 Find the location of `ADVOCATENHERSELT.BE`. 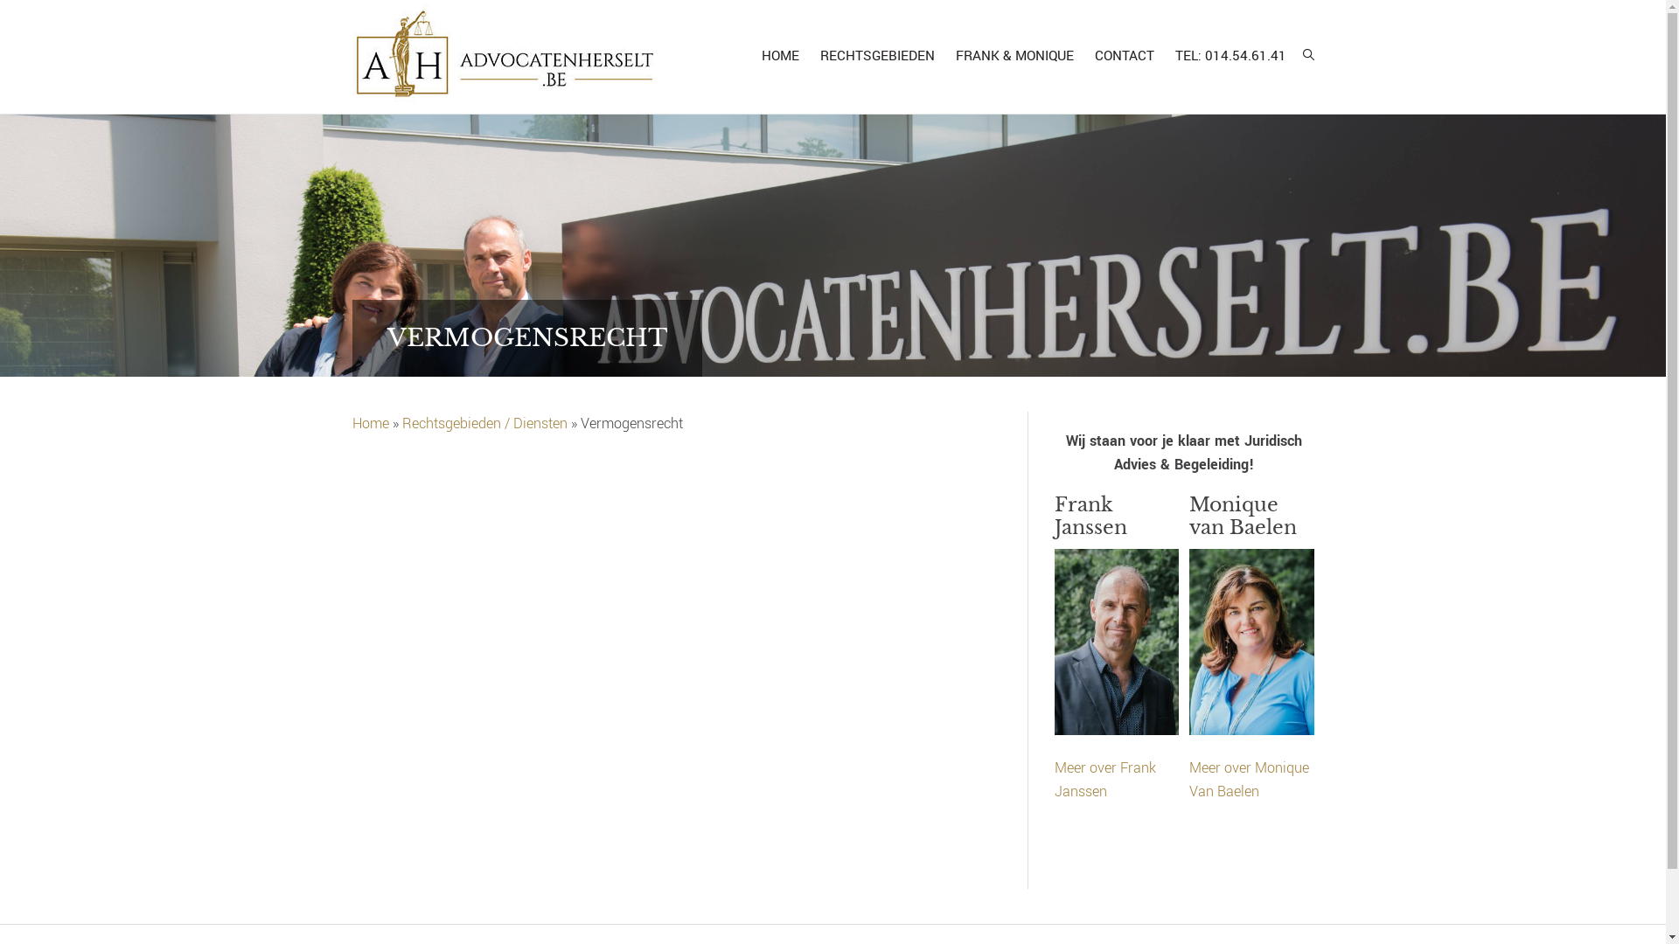

ADVOCATENHERSELT.BE is located at coordinates (505, 57).